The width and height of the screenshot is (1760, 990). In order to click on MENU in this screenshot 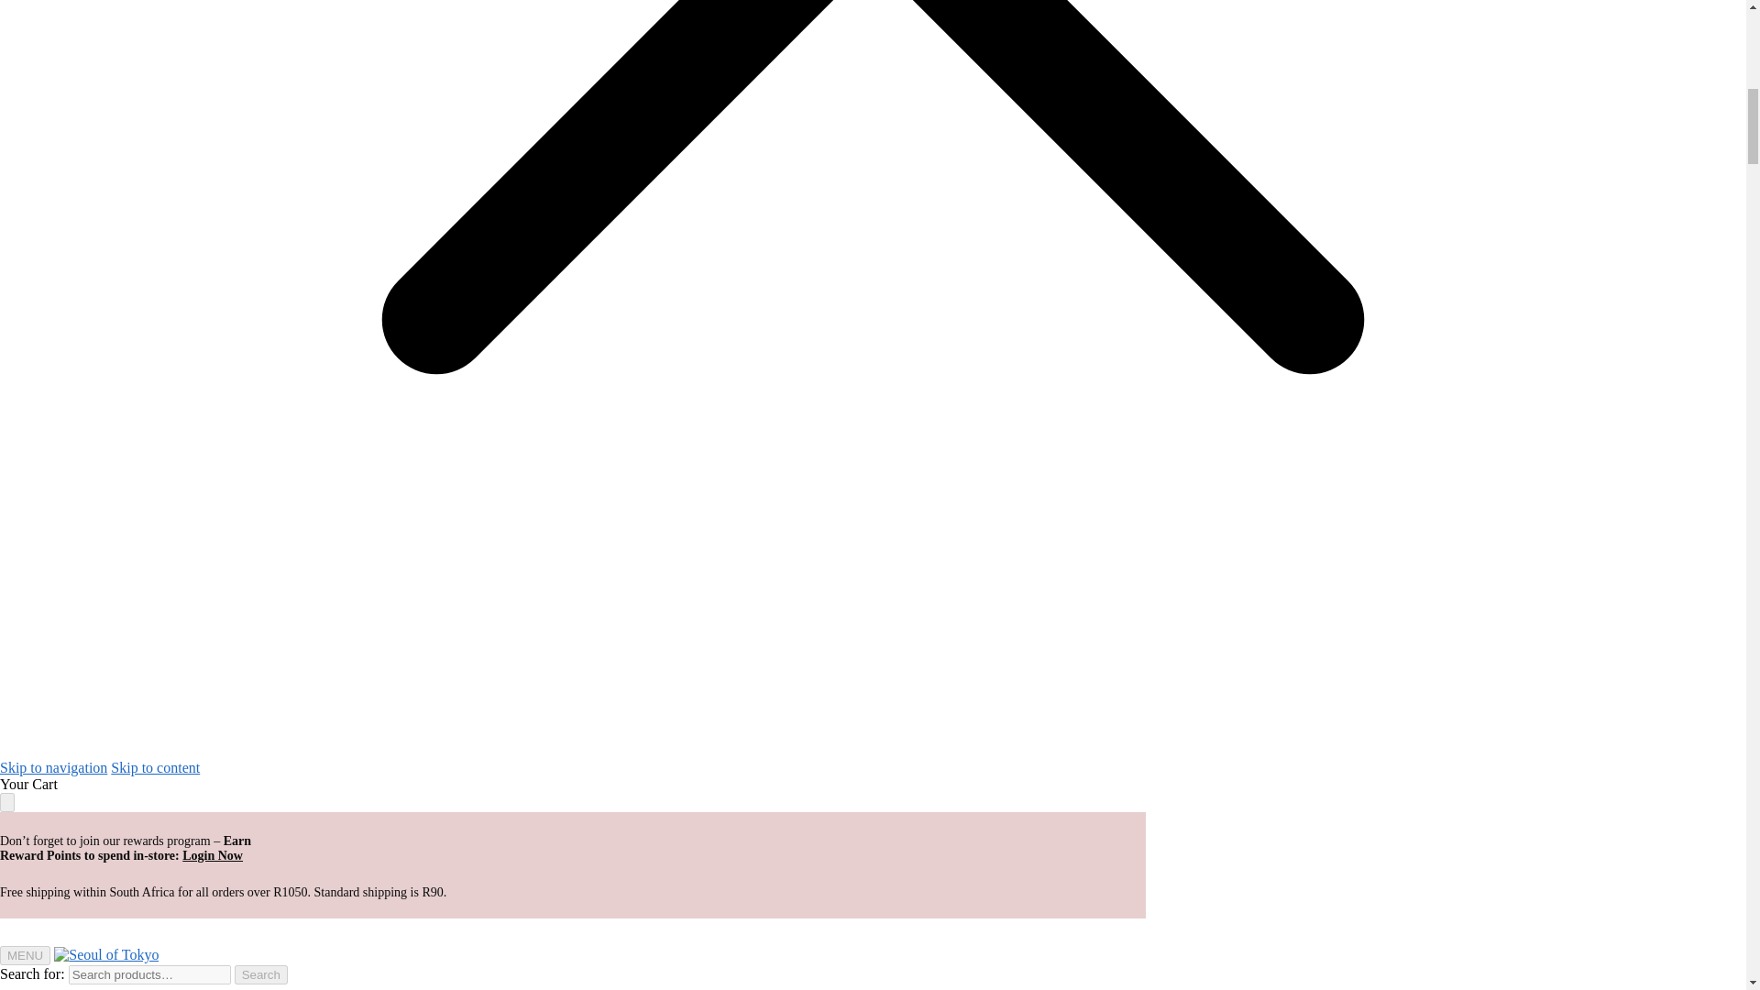, I will do `click(26, 955)`.